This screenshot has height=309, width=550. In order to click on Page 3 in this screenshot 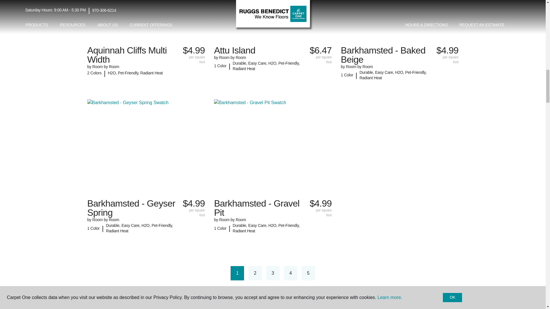, I will do `click(273, 273)`.